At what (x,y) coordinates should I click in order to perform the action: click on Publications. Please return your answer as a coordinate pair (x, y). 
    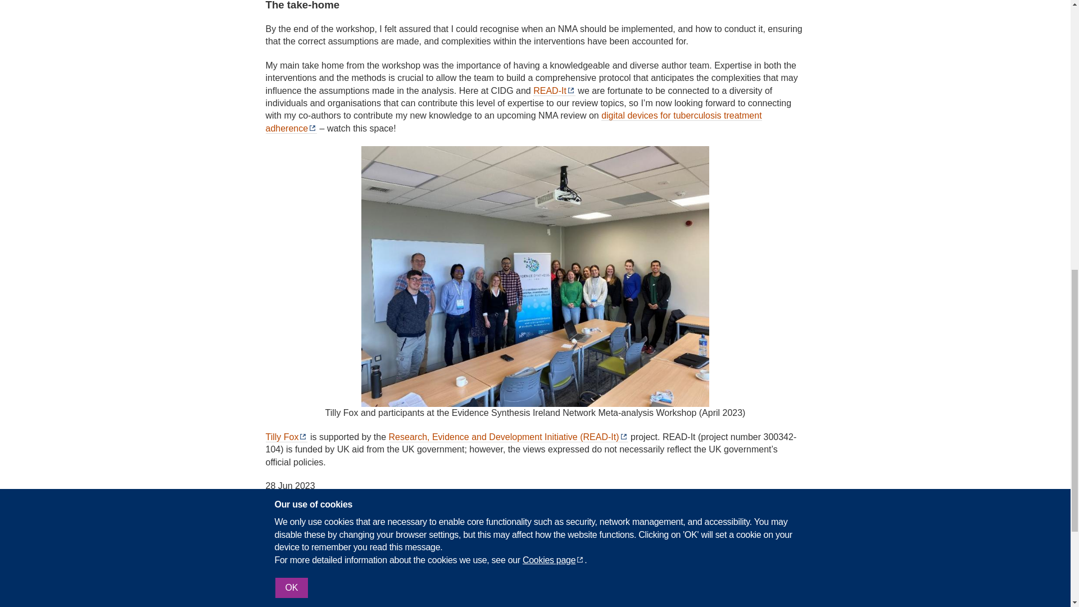
    Looking at the image, I should click on (492, 592).